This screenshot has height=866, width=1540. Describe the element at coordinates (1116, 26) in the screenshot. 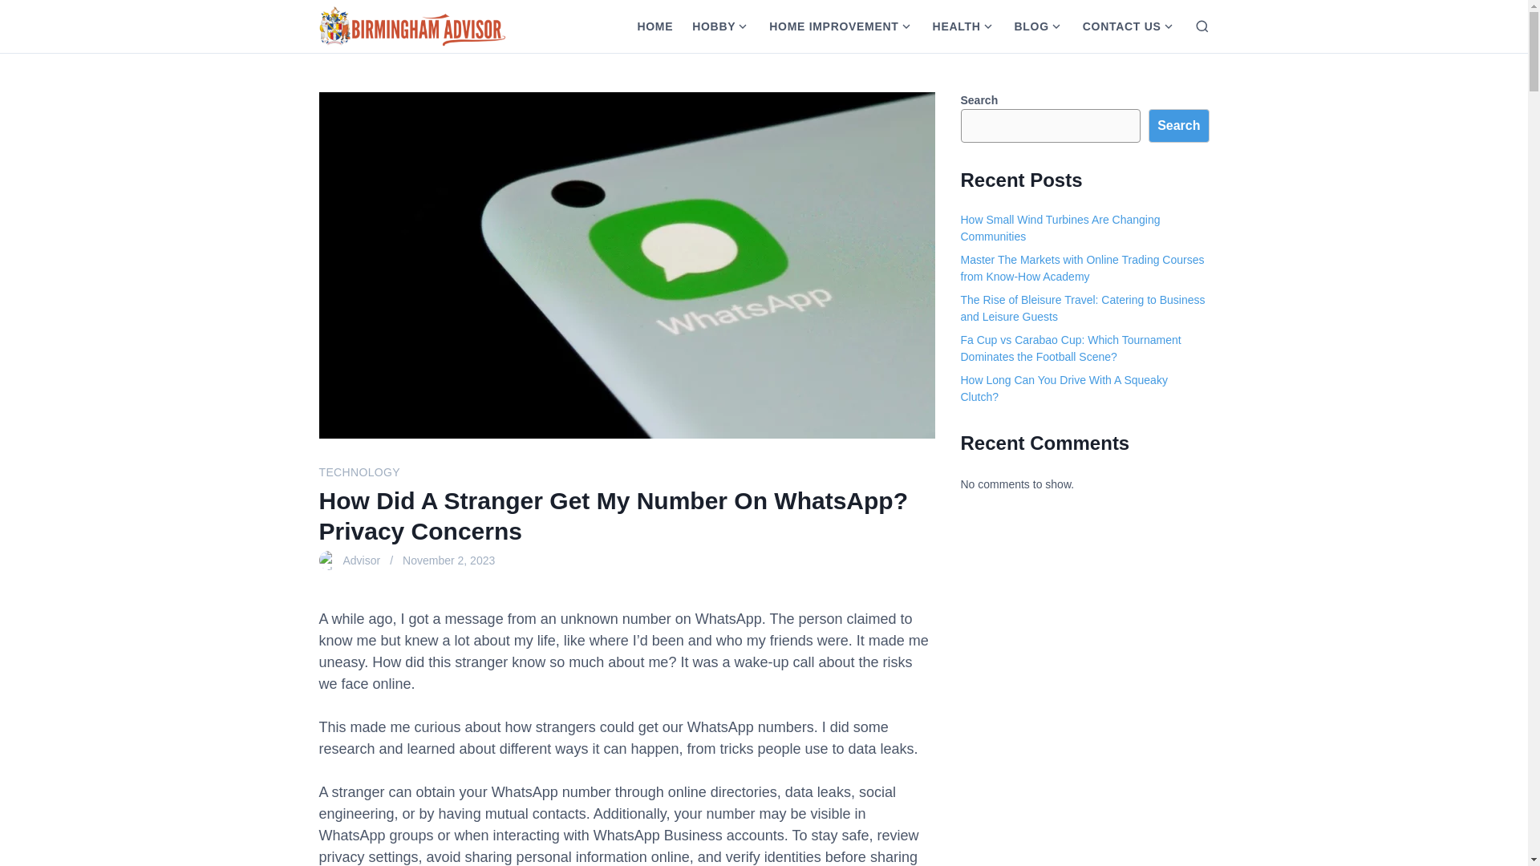

I see `CONTACT US` at that location.